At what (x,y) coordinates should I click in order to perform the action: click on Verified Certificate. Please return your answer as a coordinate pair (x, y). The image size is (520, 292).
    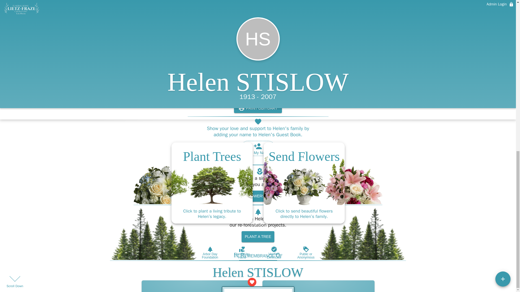
    Looking at the image, I should click on (274, 253).